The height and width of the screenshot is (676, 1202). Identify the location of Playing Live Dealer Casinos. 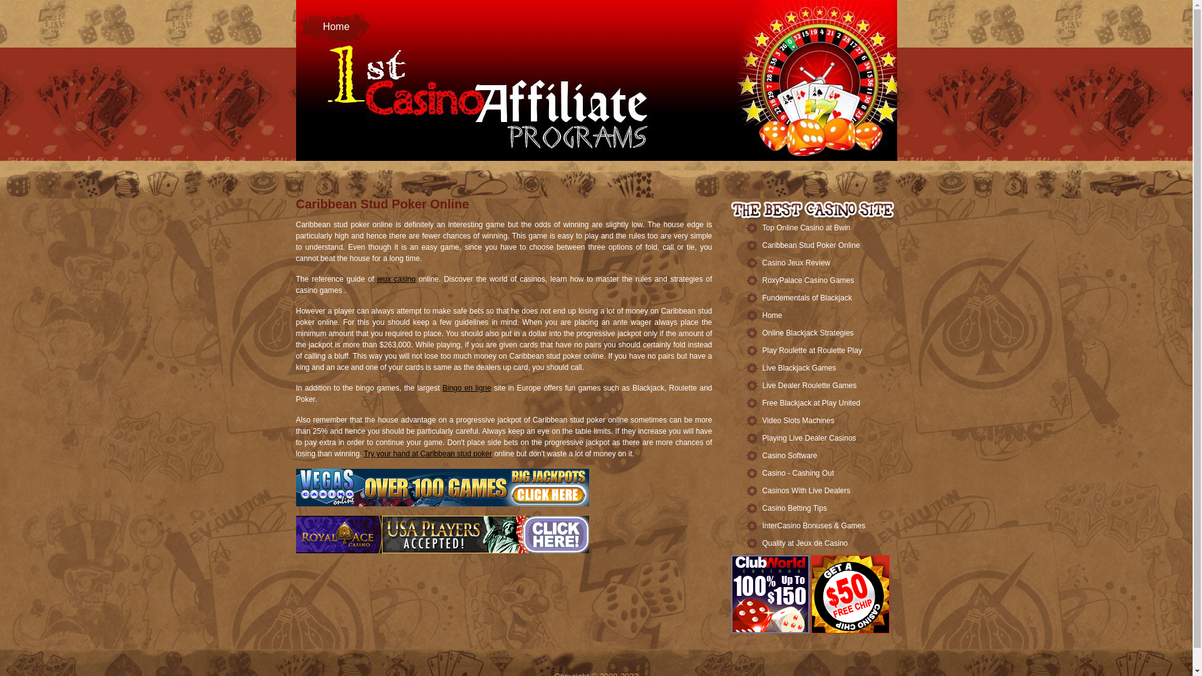
(809, 438).